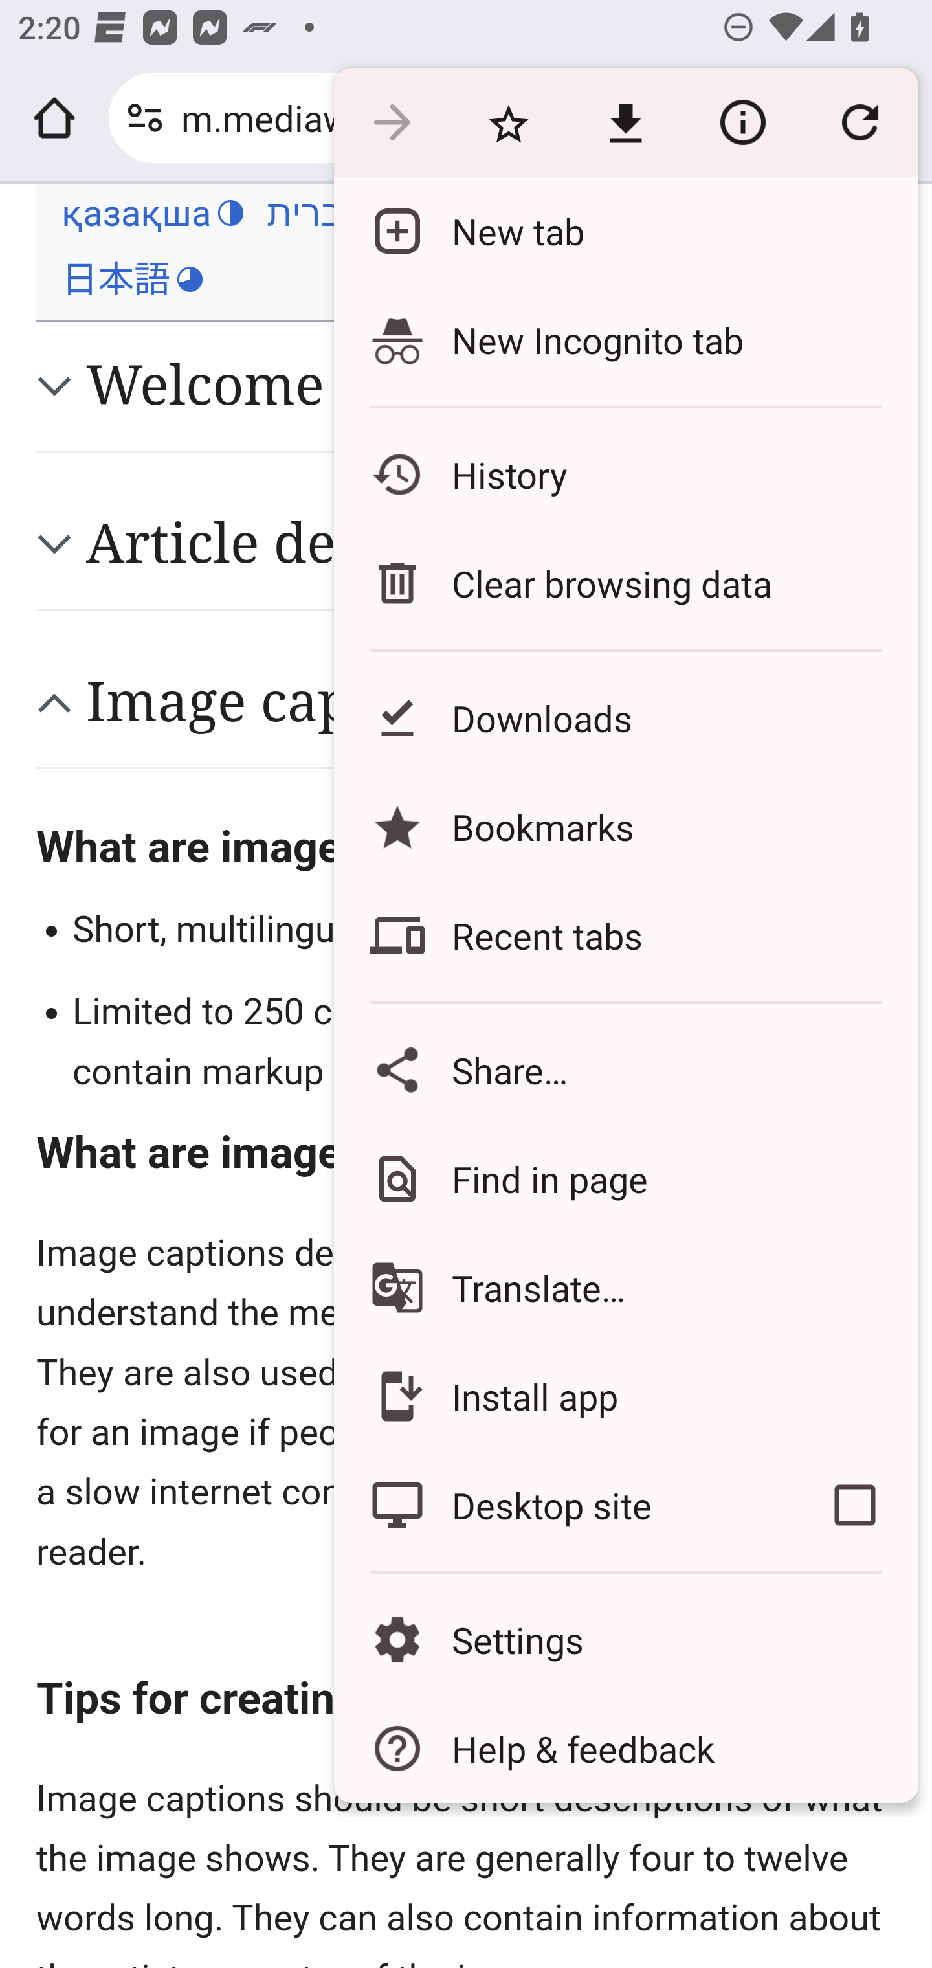 The image size is (932, 1968). What do you see at coordinates (508, 123) in the screenshot?
I see `Bookmark` at bounding box center [508, 123].